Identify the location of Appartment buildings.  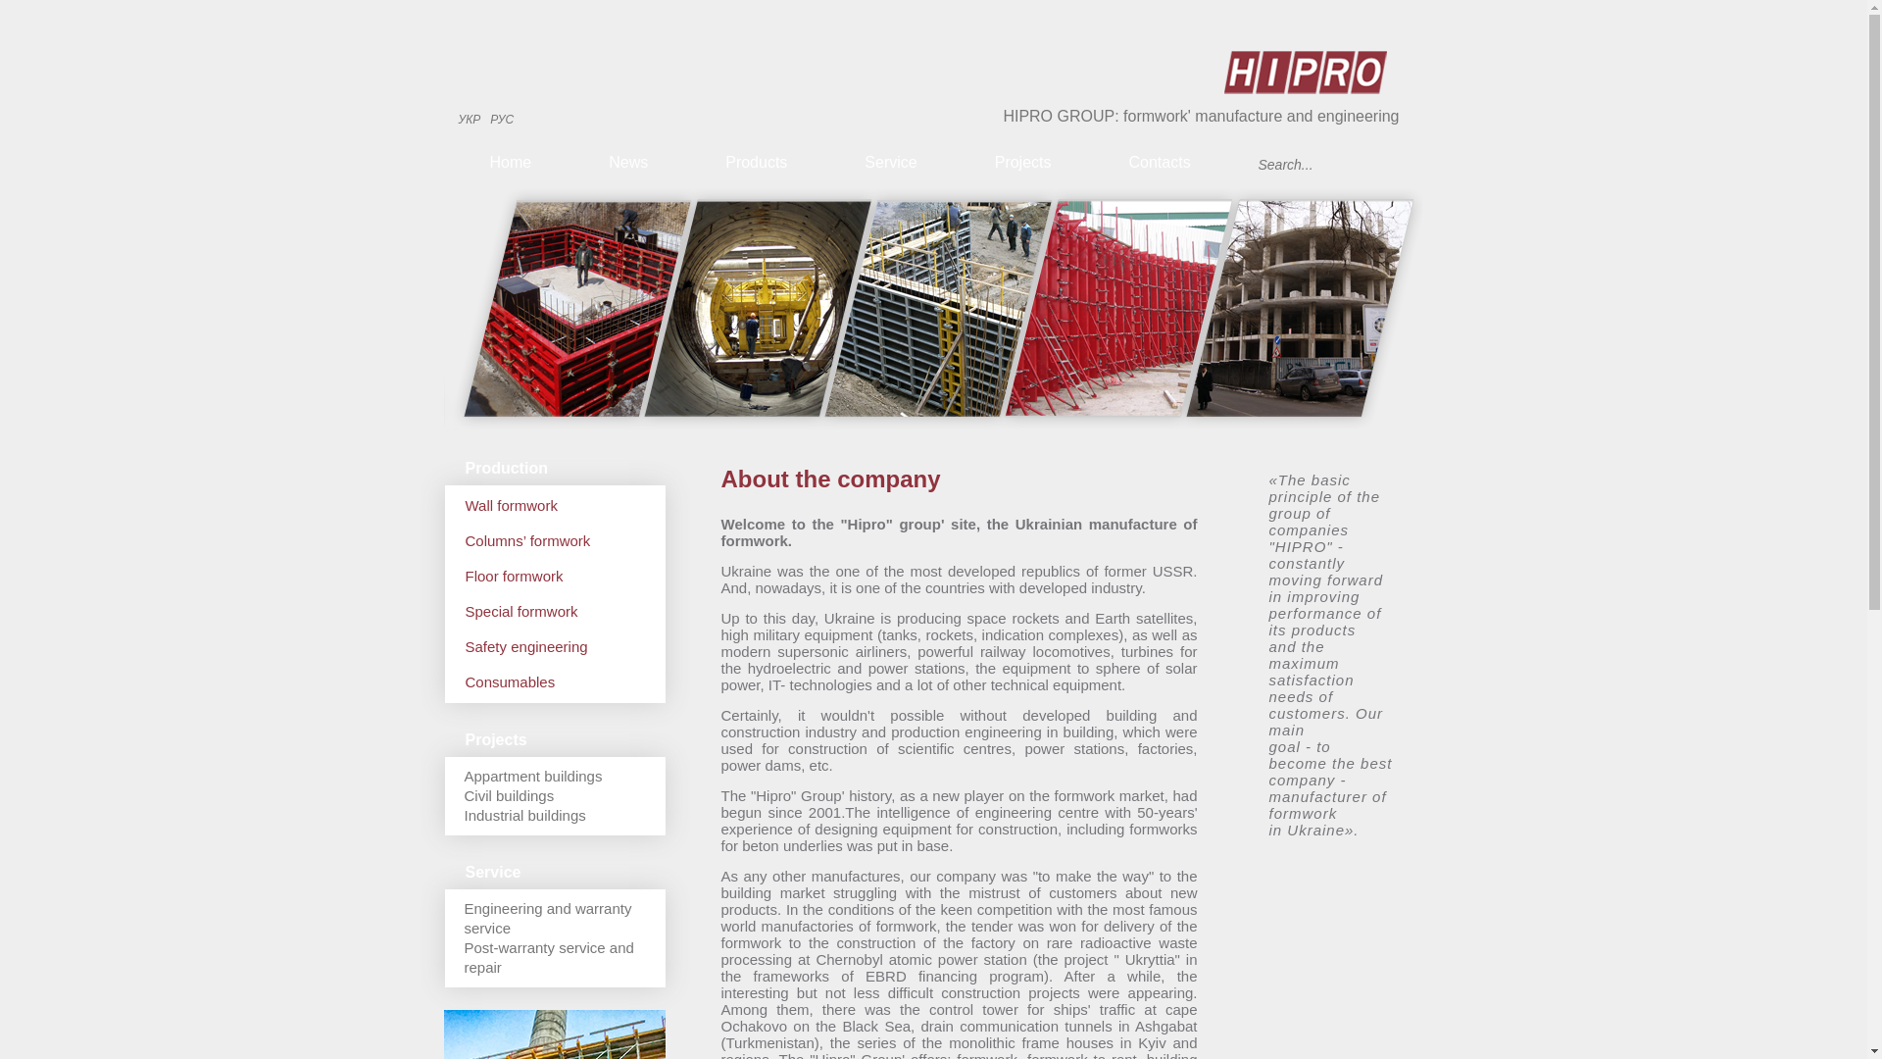
(533, 777).